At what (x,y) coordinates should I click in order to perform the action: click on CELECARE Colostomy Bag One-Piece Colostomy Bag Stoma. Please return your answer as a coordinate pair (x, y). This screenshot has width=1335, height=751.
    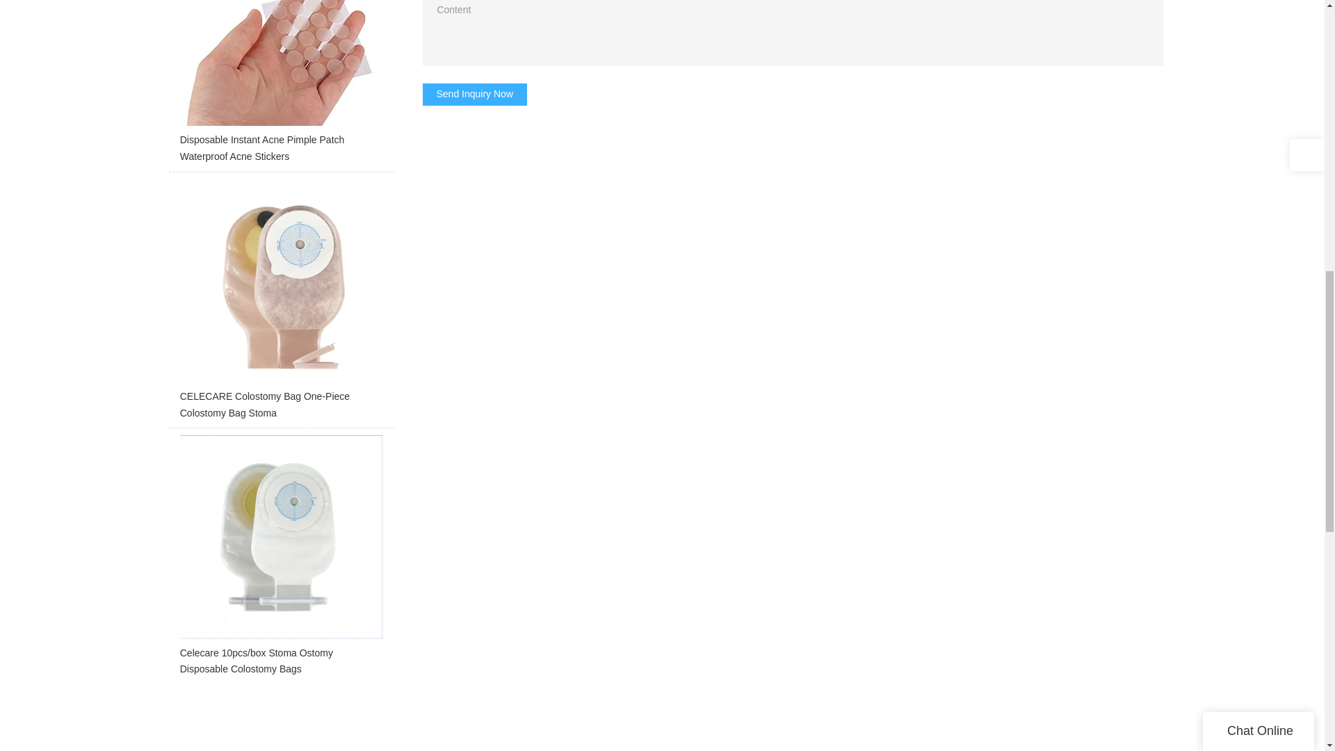
    Looking at the image, I should click on (281, 303).